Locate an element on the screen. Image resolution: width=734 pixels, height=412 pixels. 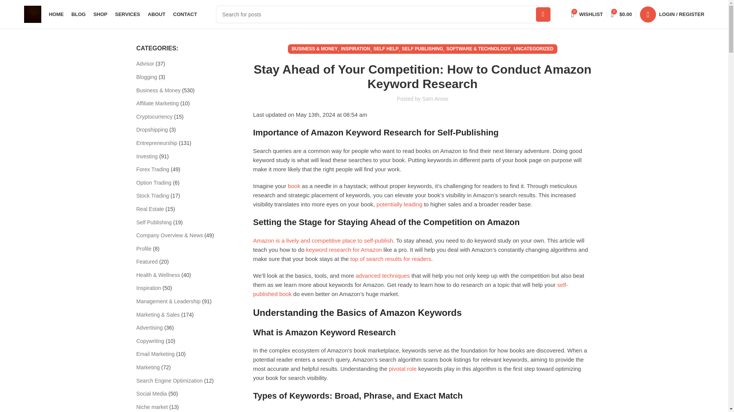
INSPIRATION is located at coordinates (356, 49).